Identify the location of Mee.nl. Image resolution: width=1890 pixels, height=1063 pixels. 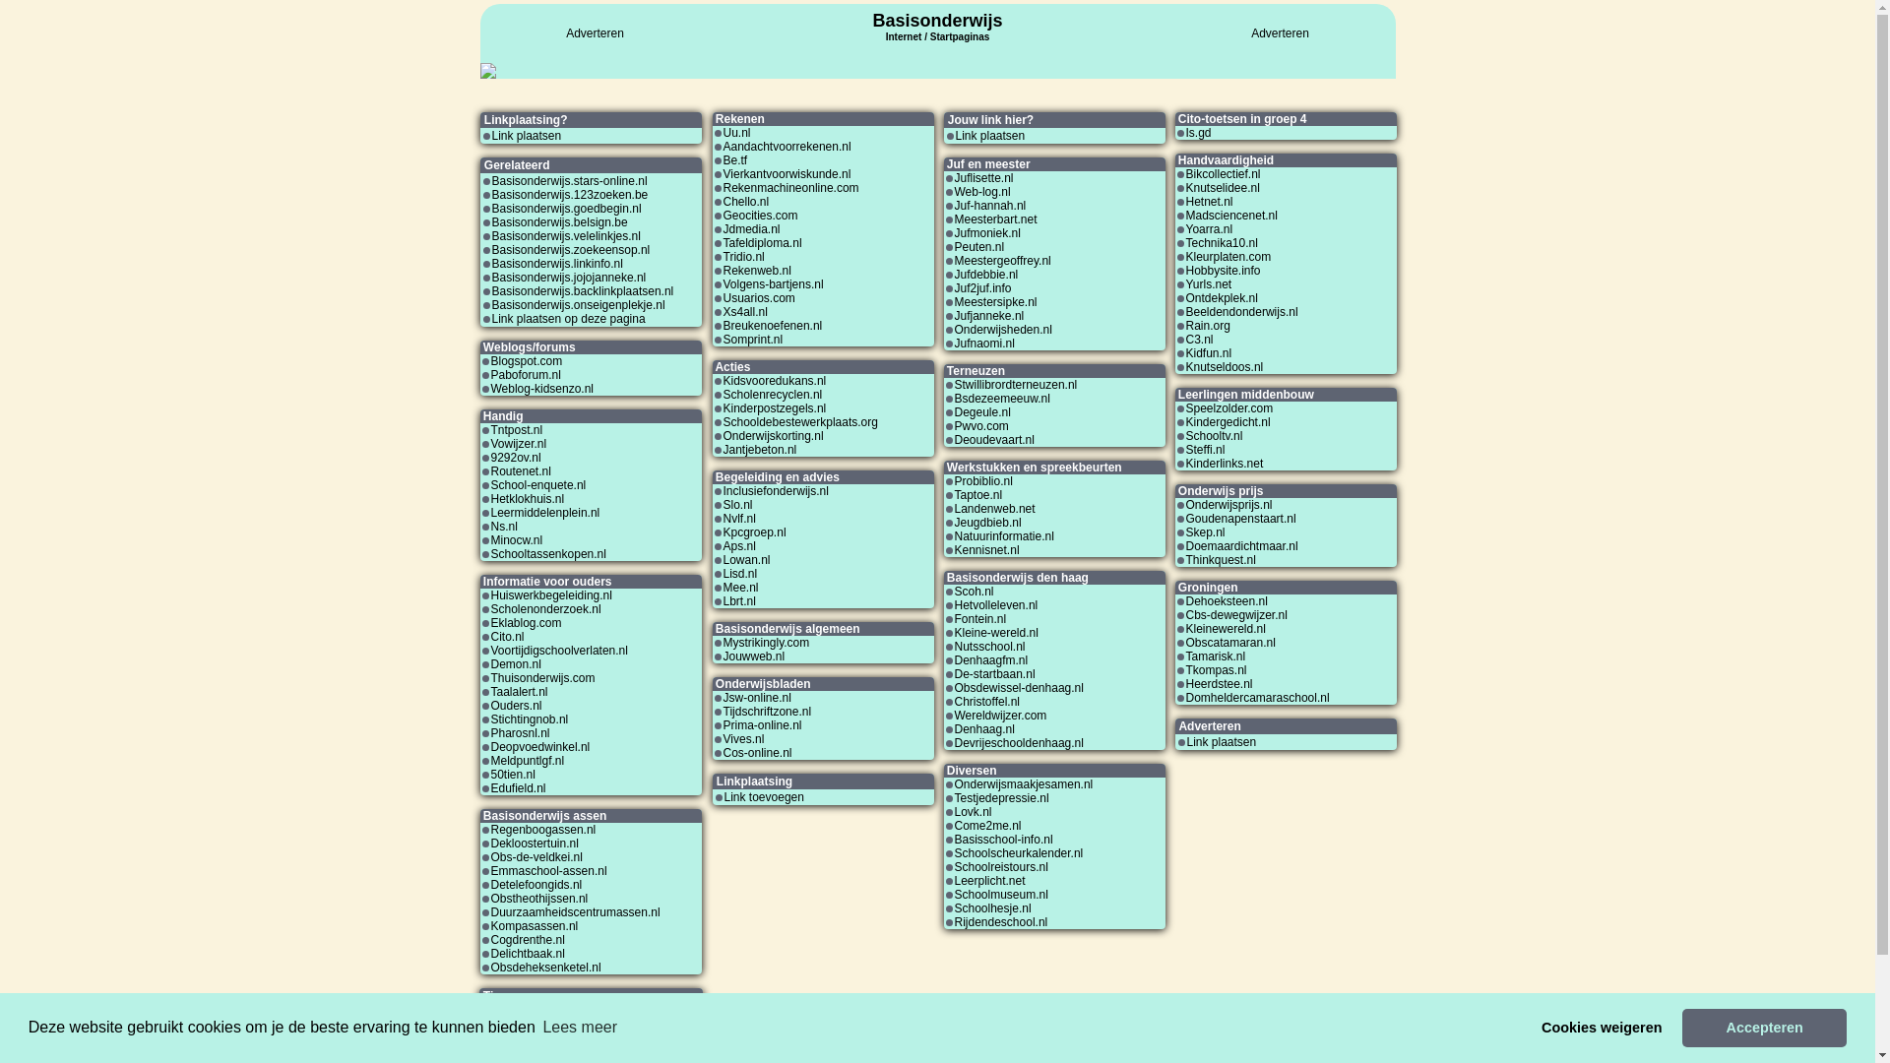
(740, 588).